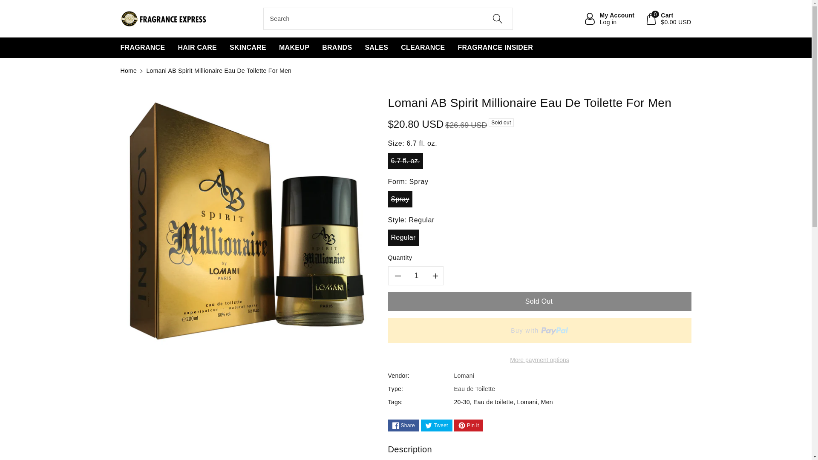 The width and height of the screenshot is (818, 460). What do you see at coordinates (423, 48) in the screenshot?
I see `CLEARANCE` at bounding box center [423, 48].